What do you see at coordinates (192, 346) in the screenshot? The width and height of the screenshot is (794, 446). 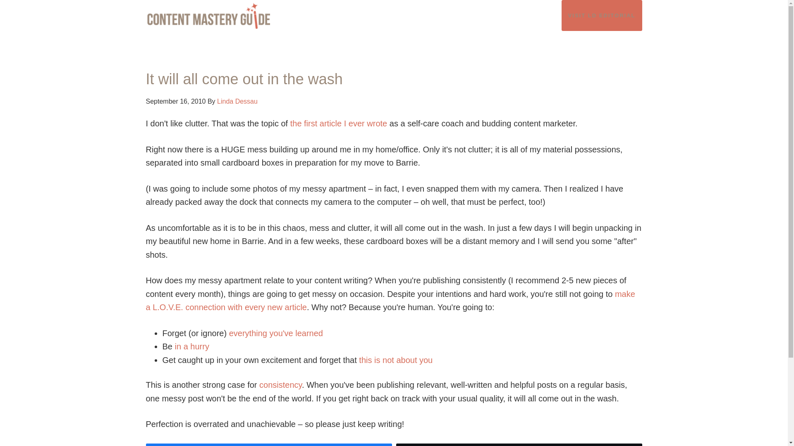 I see `in a hurry` at bounding box center [192, 346].